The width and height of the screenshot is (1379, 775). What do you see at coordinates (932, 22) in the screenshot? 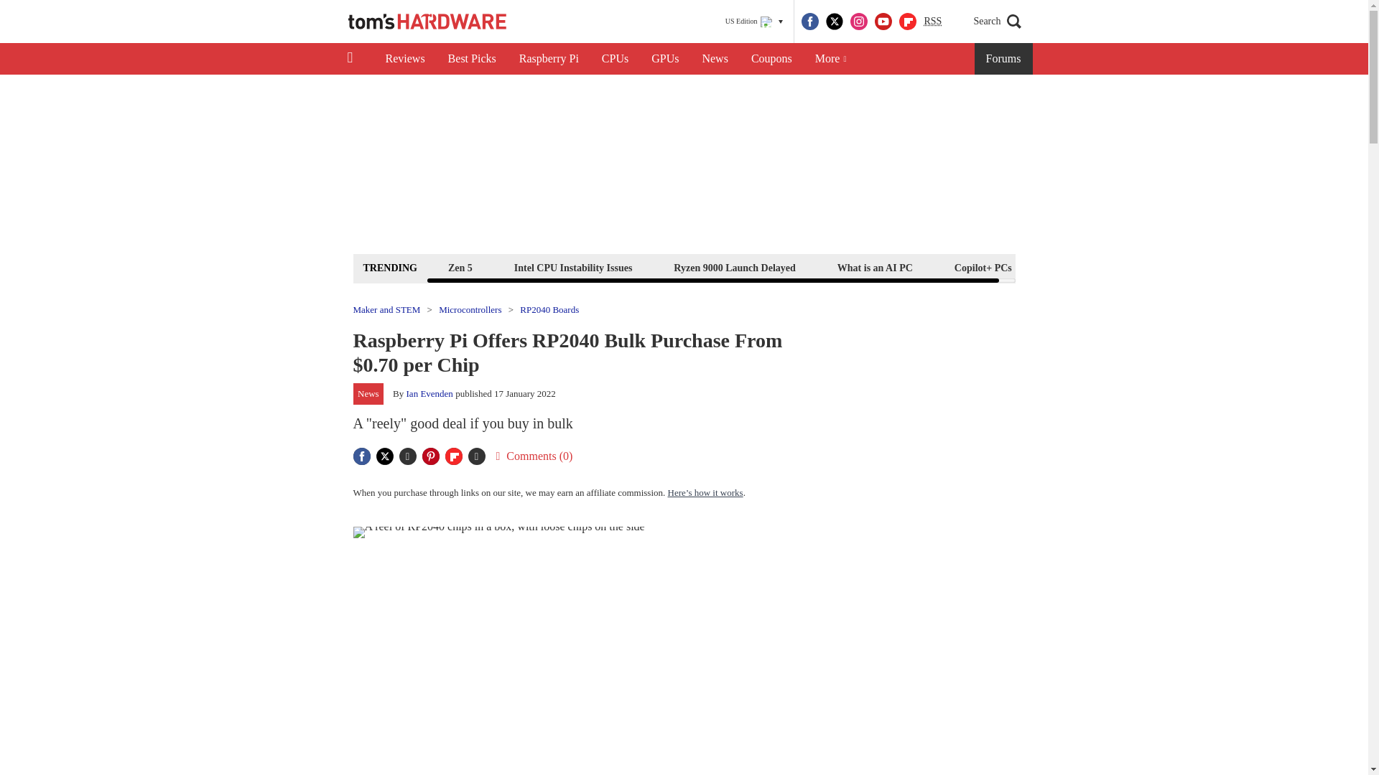
I see `RSS` at bounding box center [932, 22].